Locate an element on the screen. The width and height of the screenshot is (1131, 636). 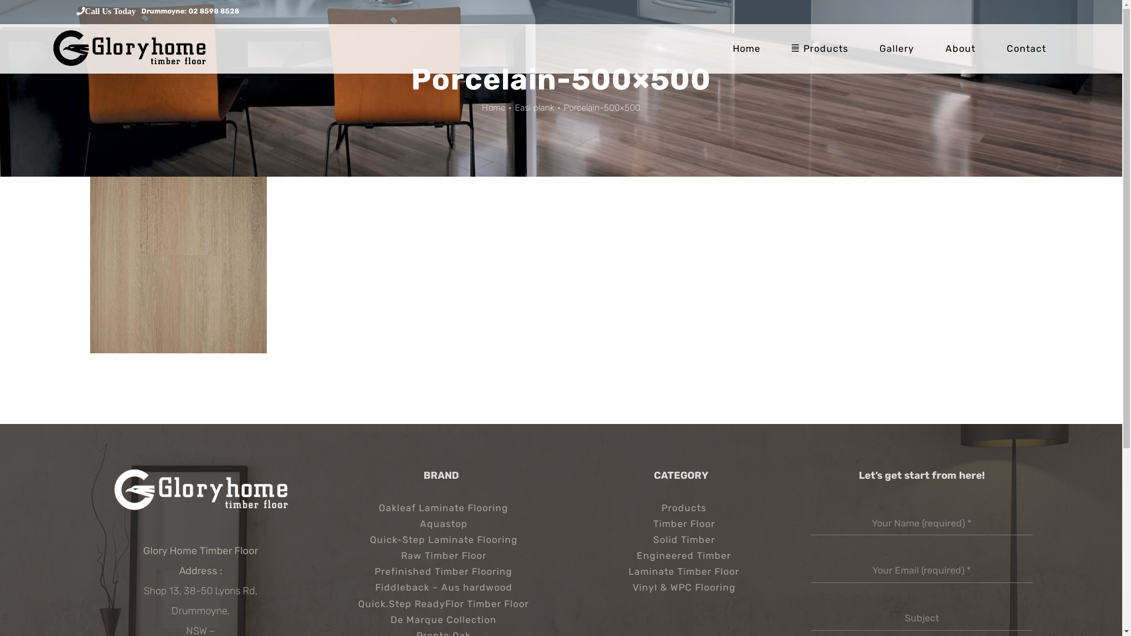
Vinyl & WPC Flooring is located at coordinates (681, 588).